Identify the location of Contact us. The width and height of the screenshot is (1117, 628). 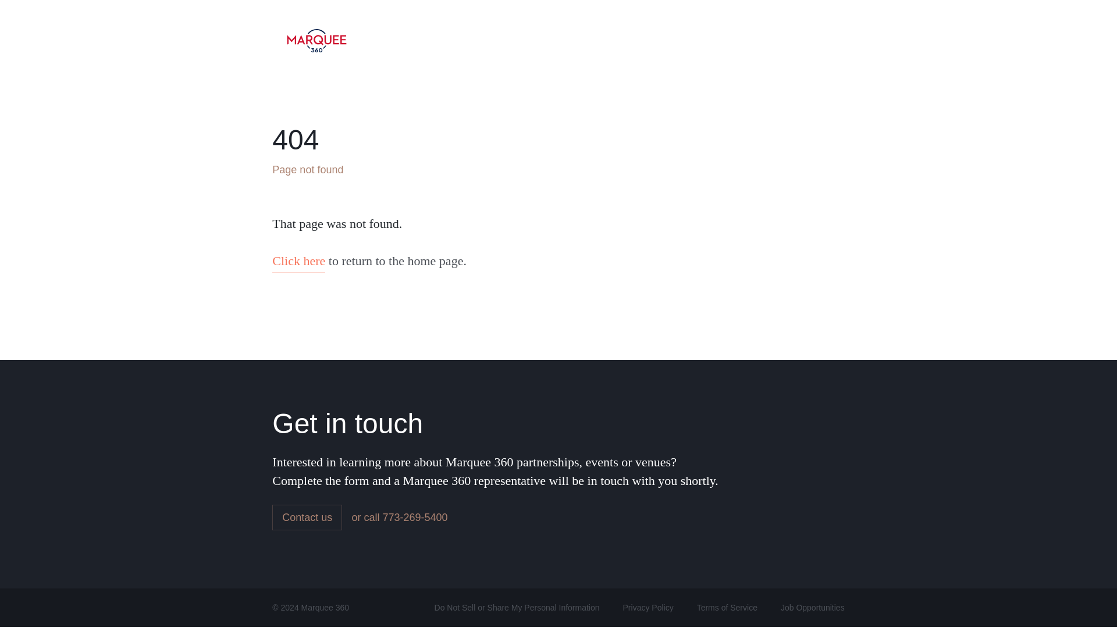
(831, 40).